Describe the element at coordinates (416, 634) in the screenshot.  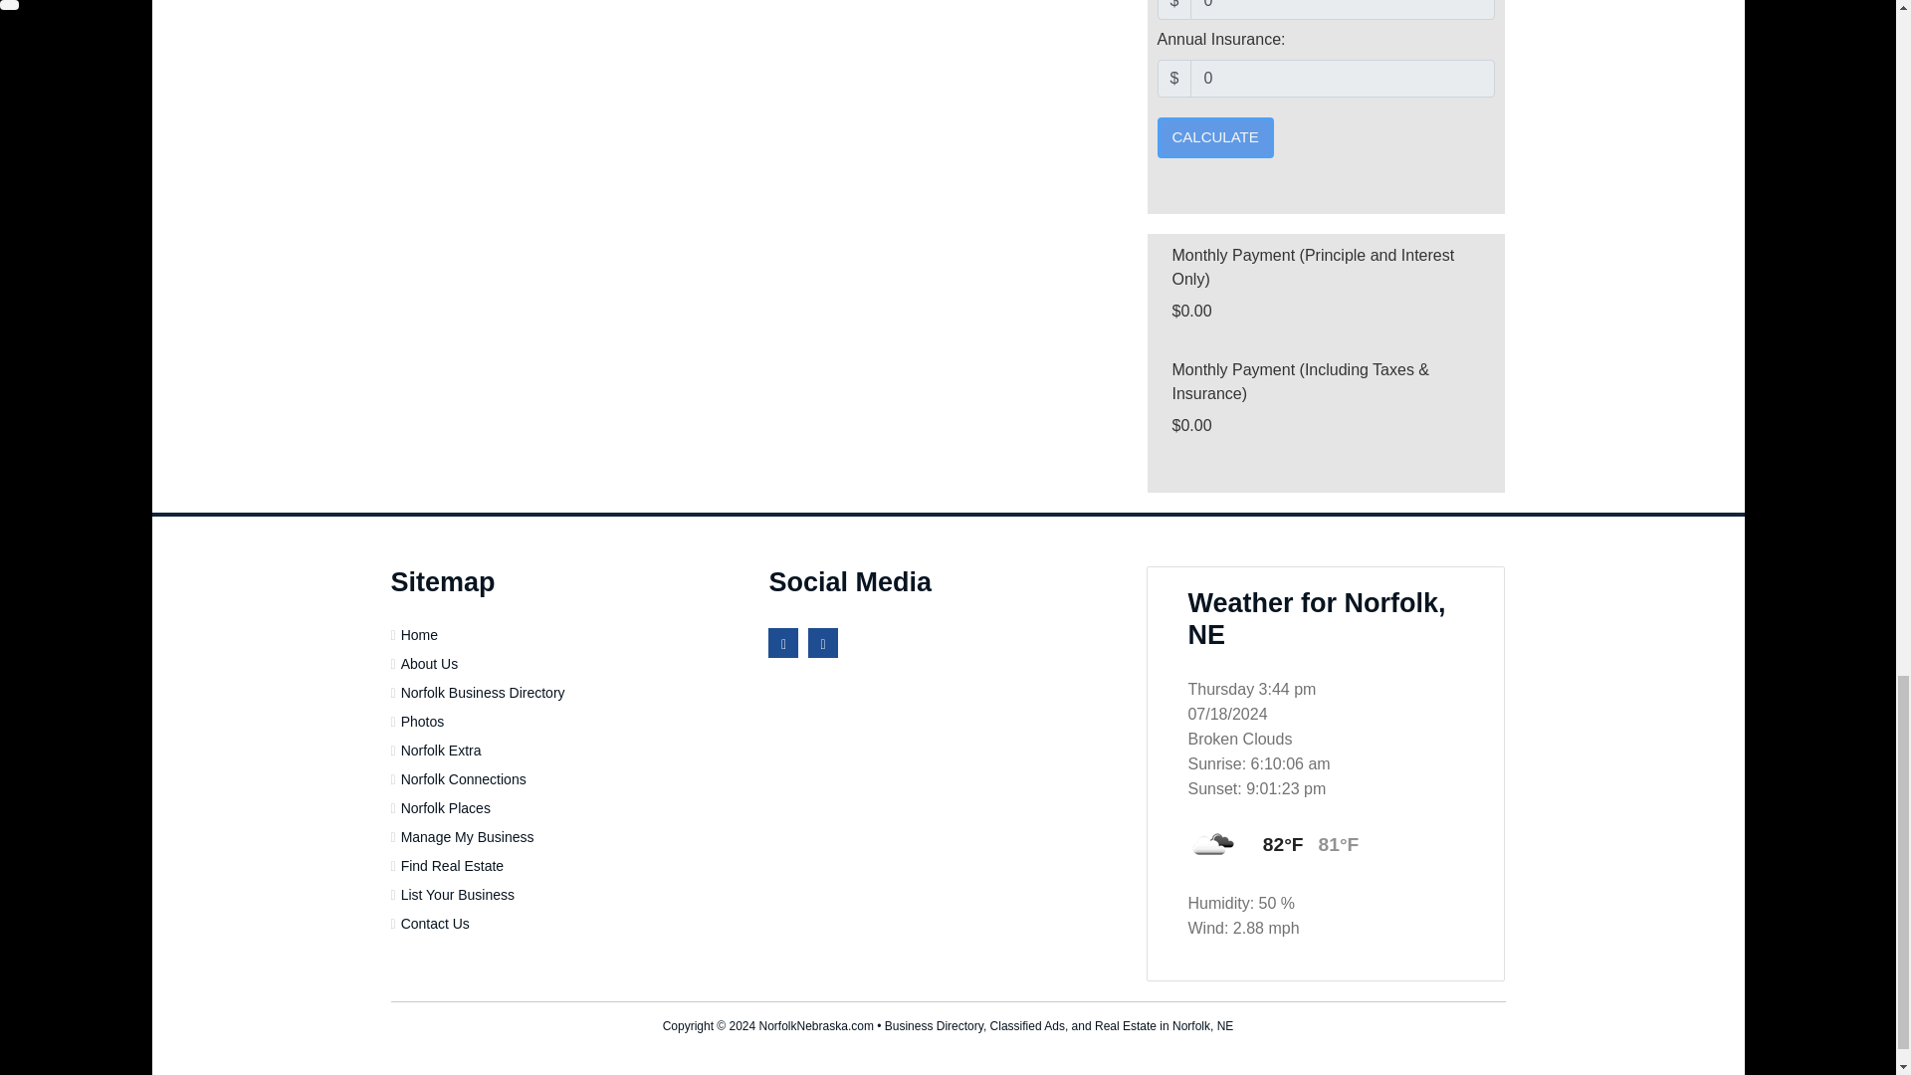
I see `Home` at that location.